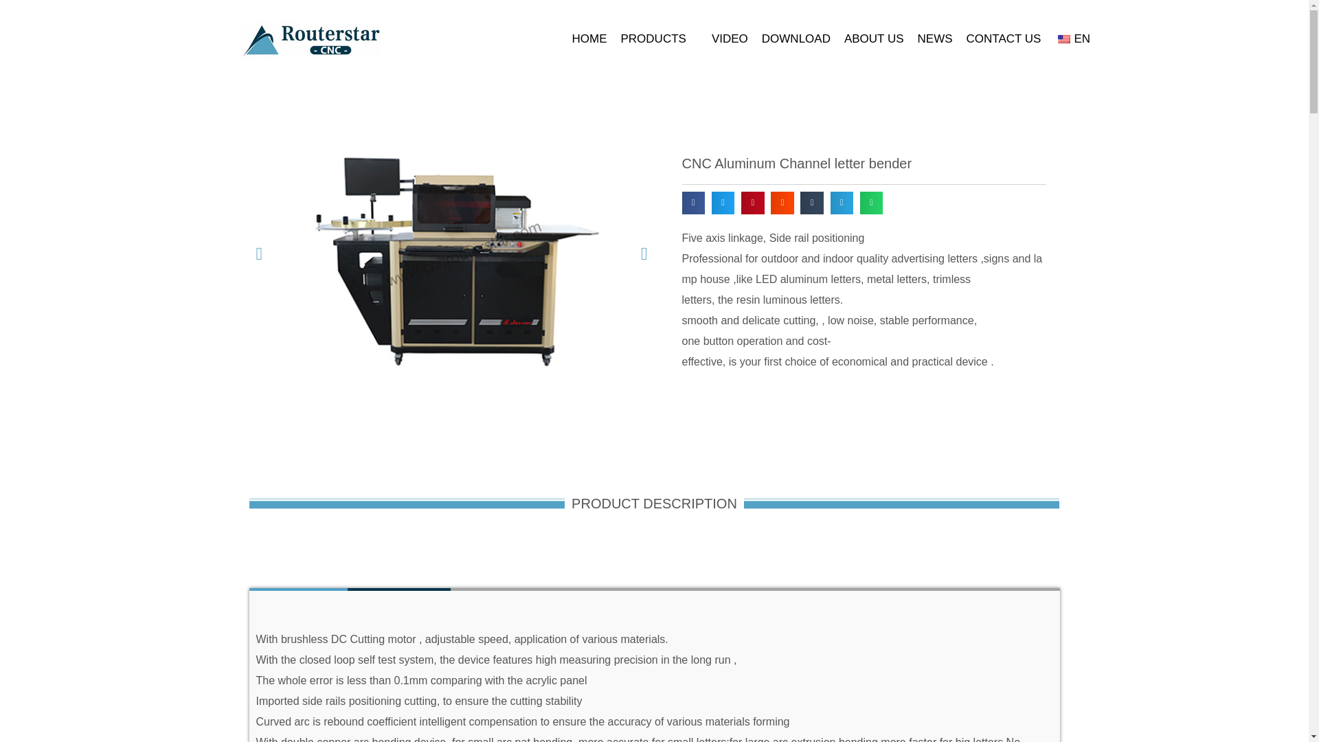 The width and height of the screenshot is (1319, 742). I want to click on VIDEO, so click(730, 39).